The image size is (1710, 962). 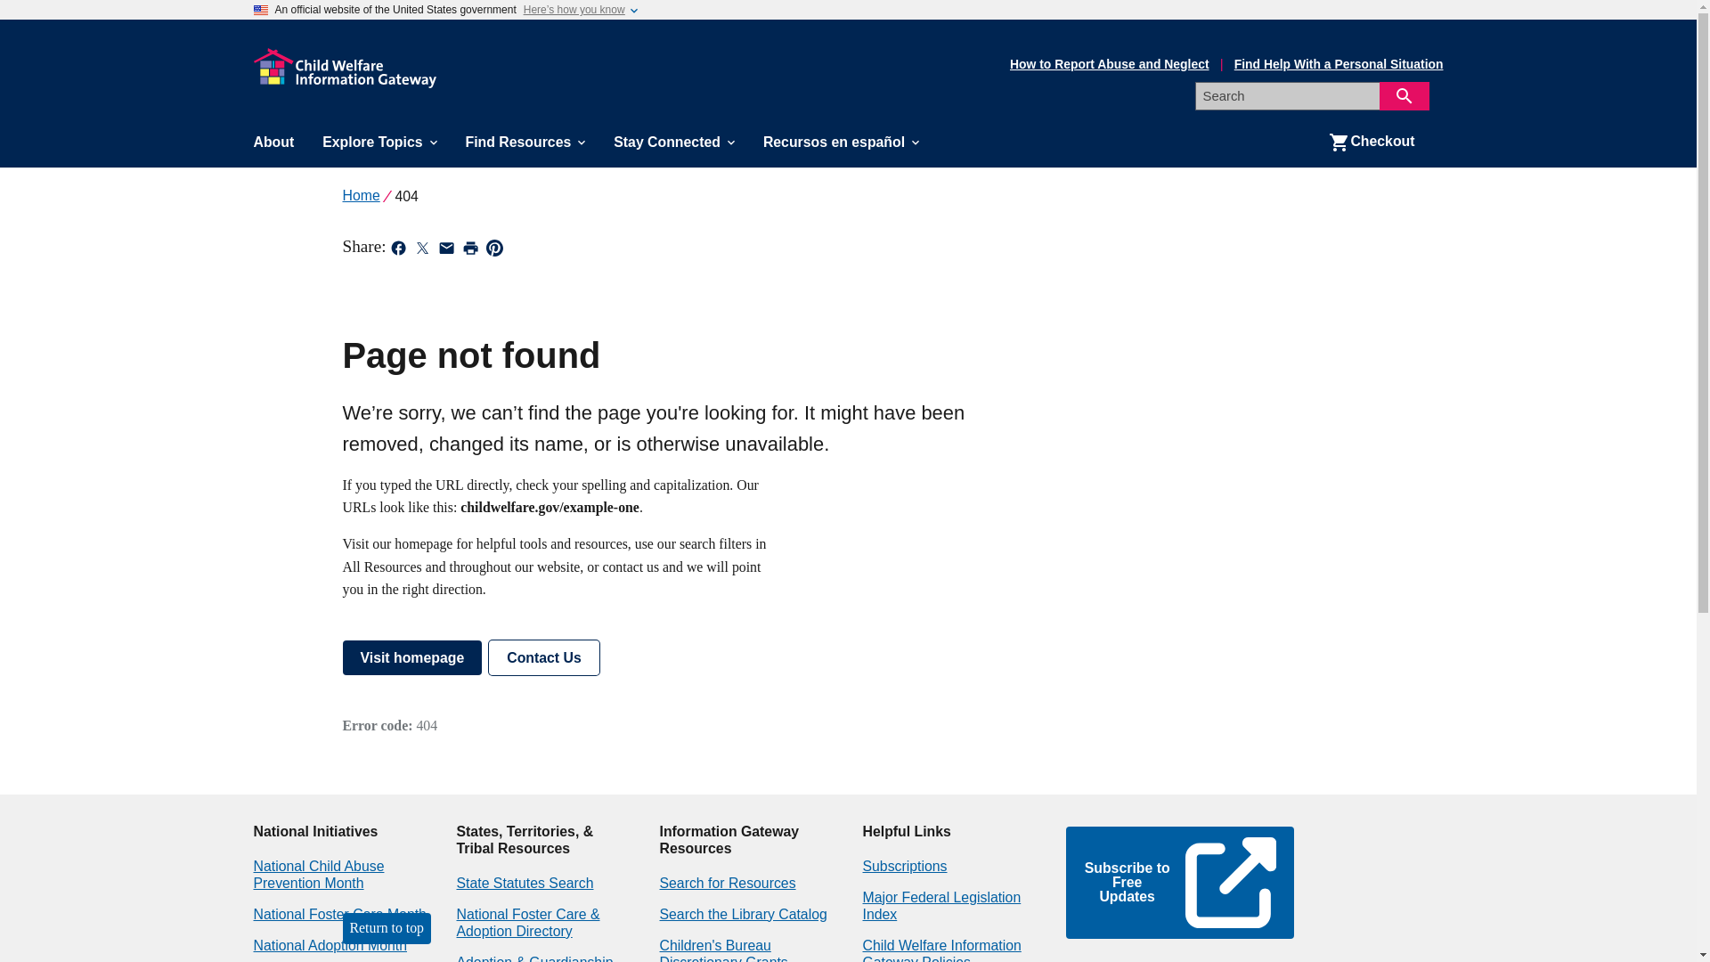 I want to click on Search the Library Catalog, so click(x=742, y=914).